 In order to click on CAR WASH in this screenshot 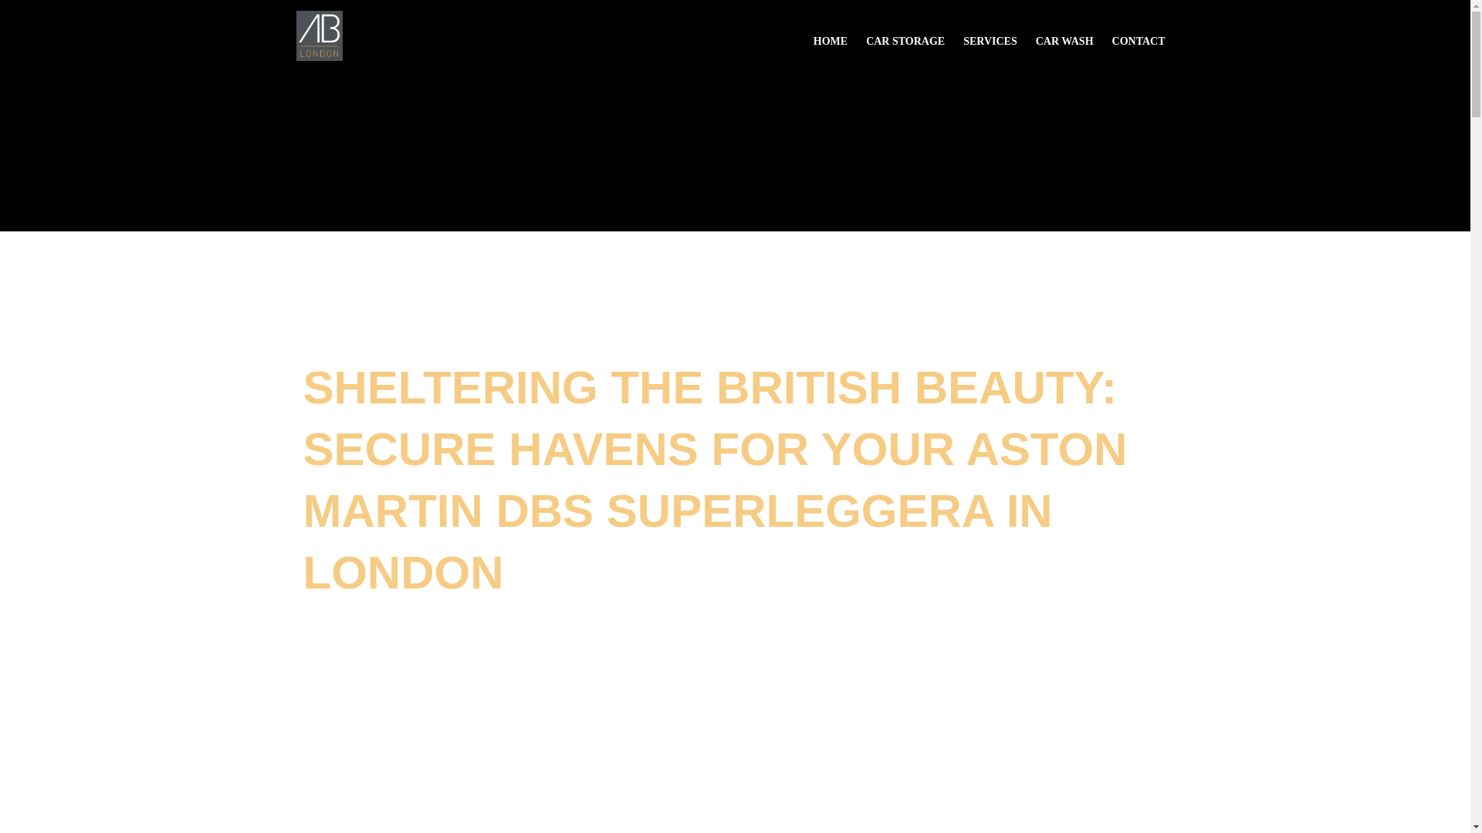, I will do `click(1064, 34)`.